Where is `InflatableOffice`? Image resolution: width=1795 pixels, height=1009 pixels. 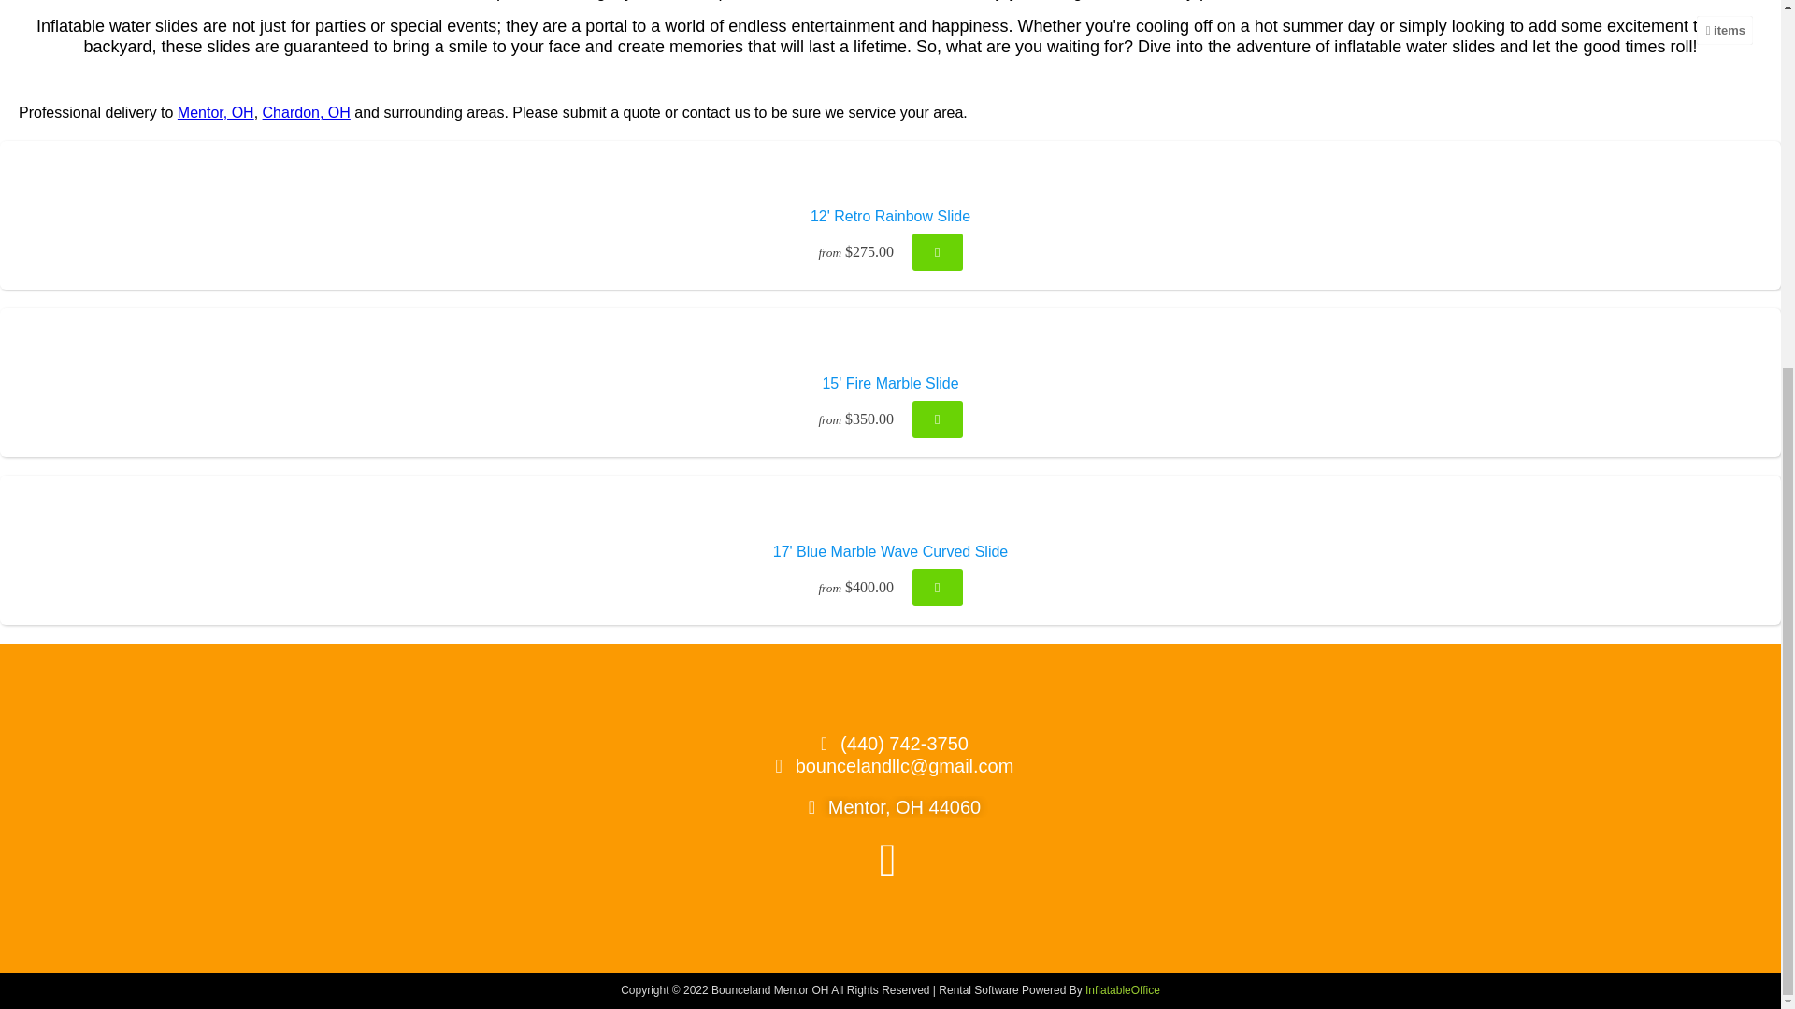 InflatableOffice is located at coordinates (1122, 990).